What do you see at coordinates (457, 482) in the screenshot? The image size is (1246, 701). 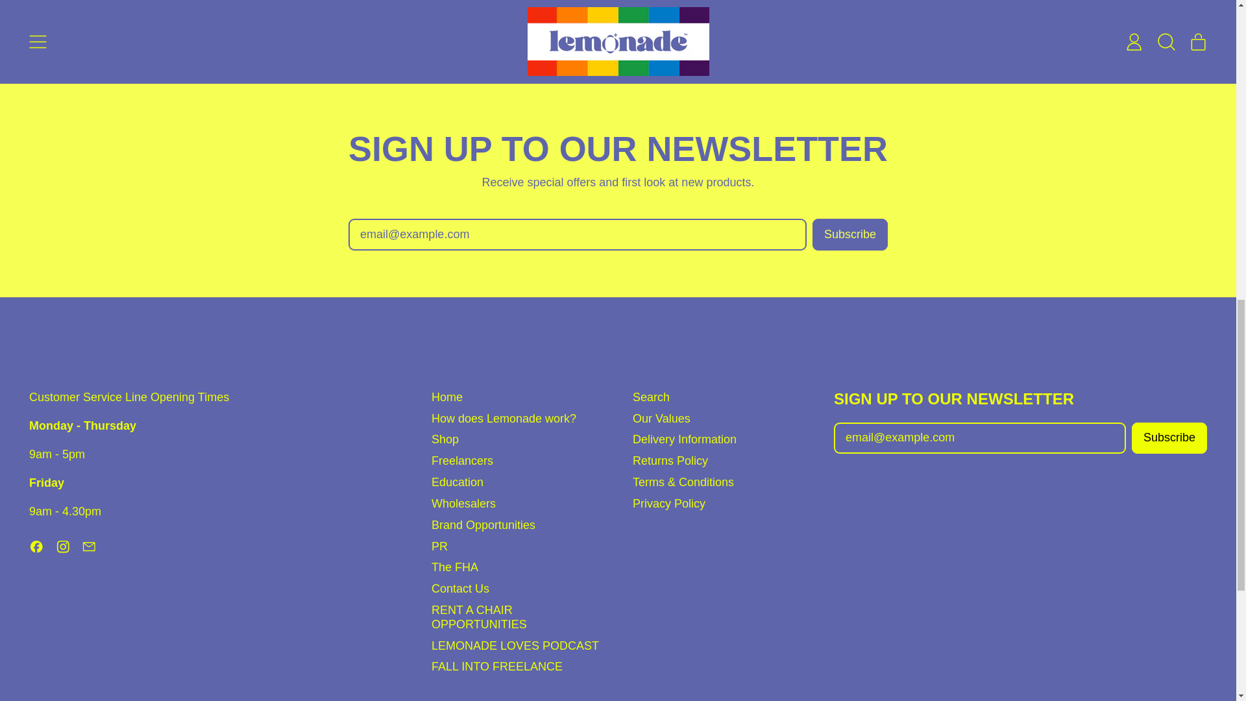 I see `Education` at bounding box center [457, 482].